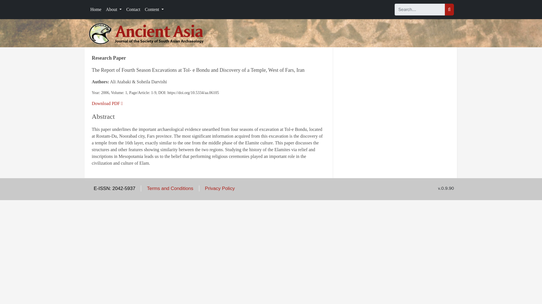 The image size is (542, 304). Describe the element at coordinates (220, 188) in the screenshot. I see `Privacy Policy` at that location.